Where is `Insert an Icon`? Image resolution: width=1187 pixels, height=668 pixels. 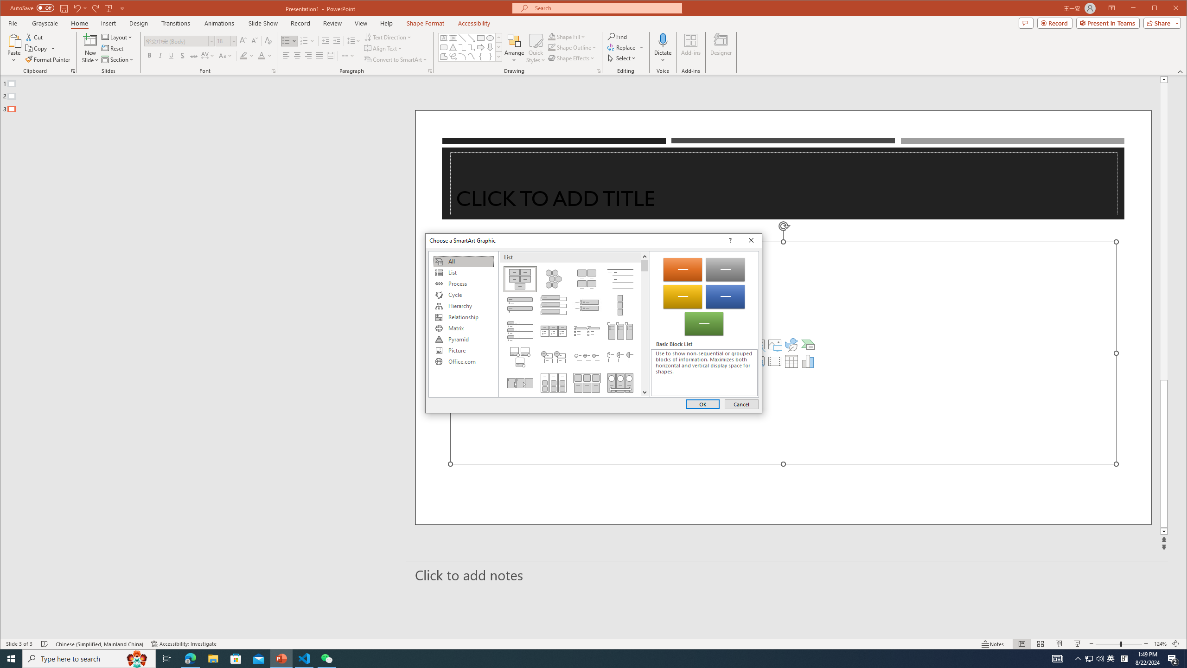
Insert an Icon is located at coordinates (791, 344).